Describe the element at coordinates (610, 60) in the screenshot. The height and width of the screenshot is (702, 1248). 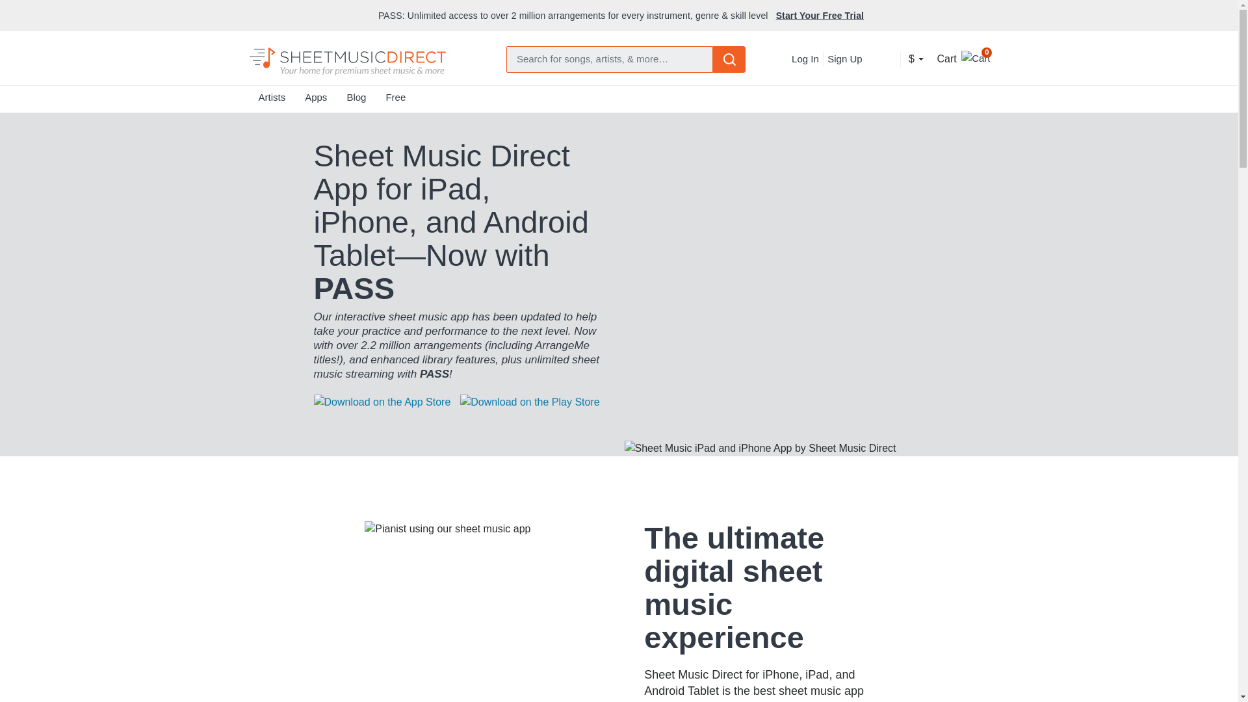
I see `Search for sheet music` at that location.